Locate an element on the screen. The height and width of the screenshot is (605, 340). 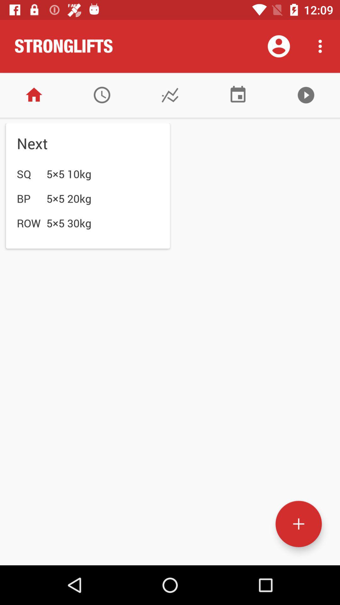
add a new entry to the list is located at coordinates (298, 524).